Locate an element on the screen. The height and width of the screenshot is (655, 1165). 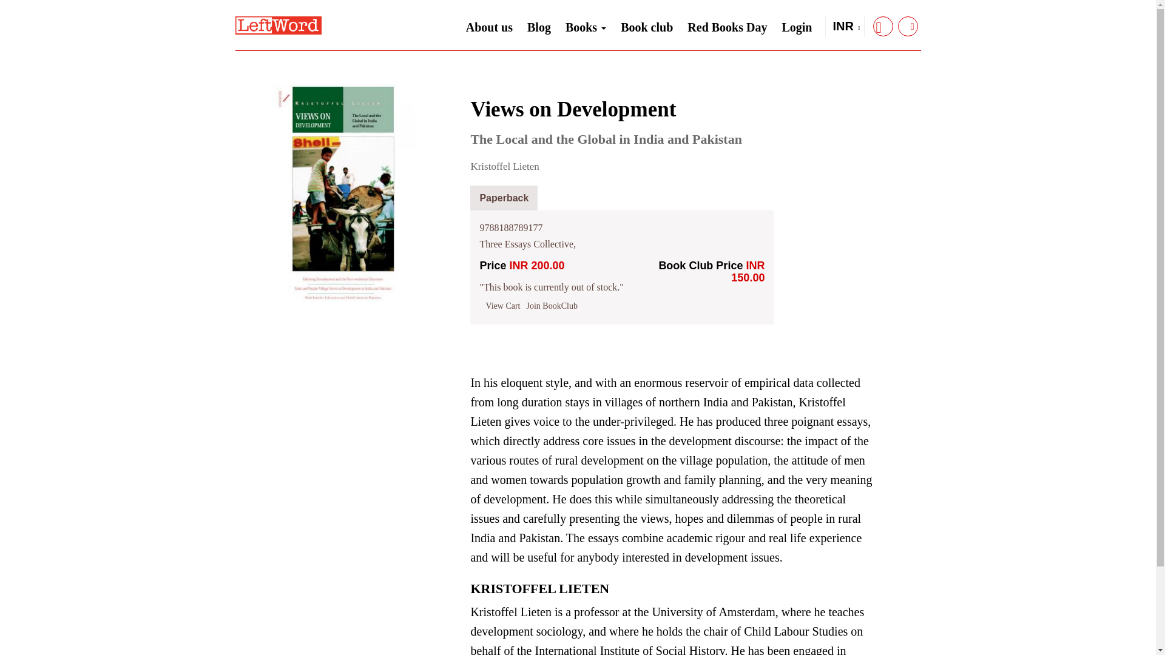
Books is located at coordinates (586, 24).